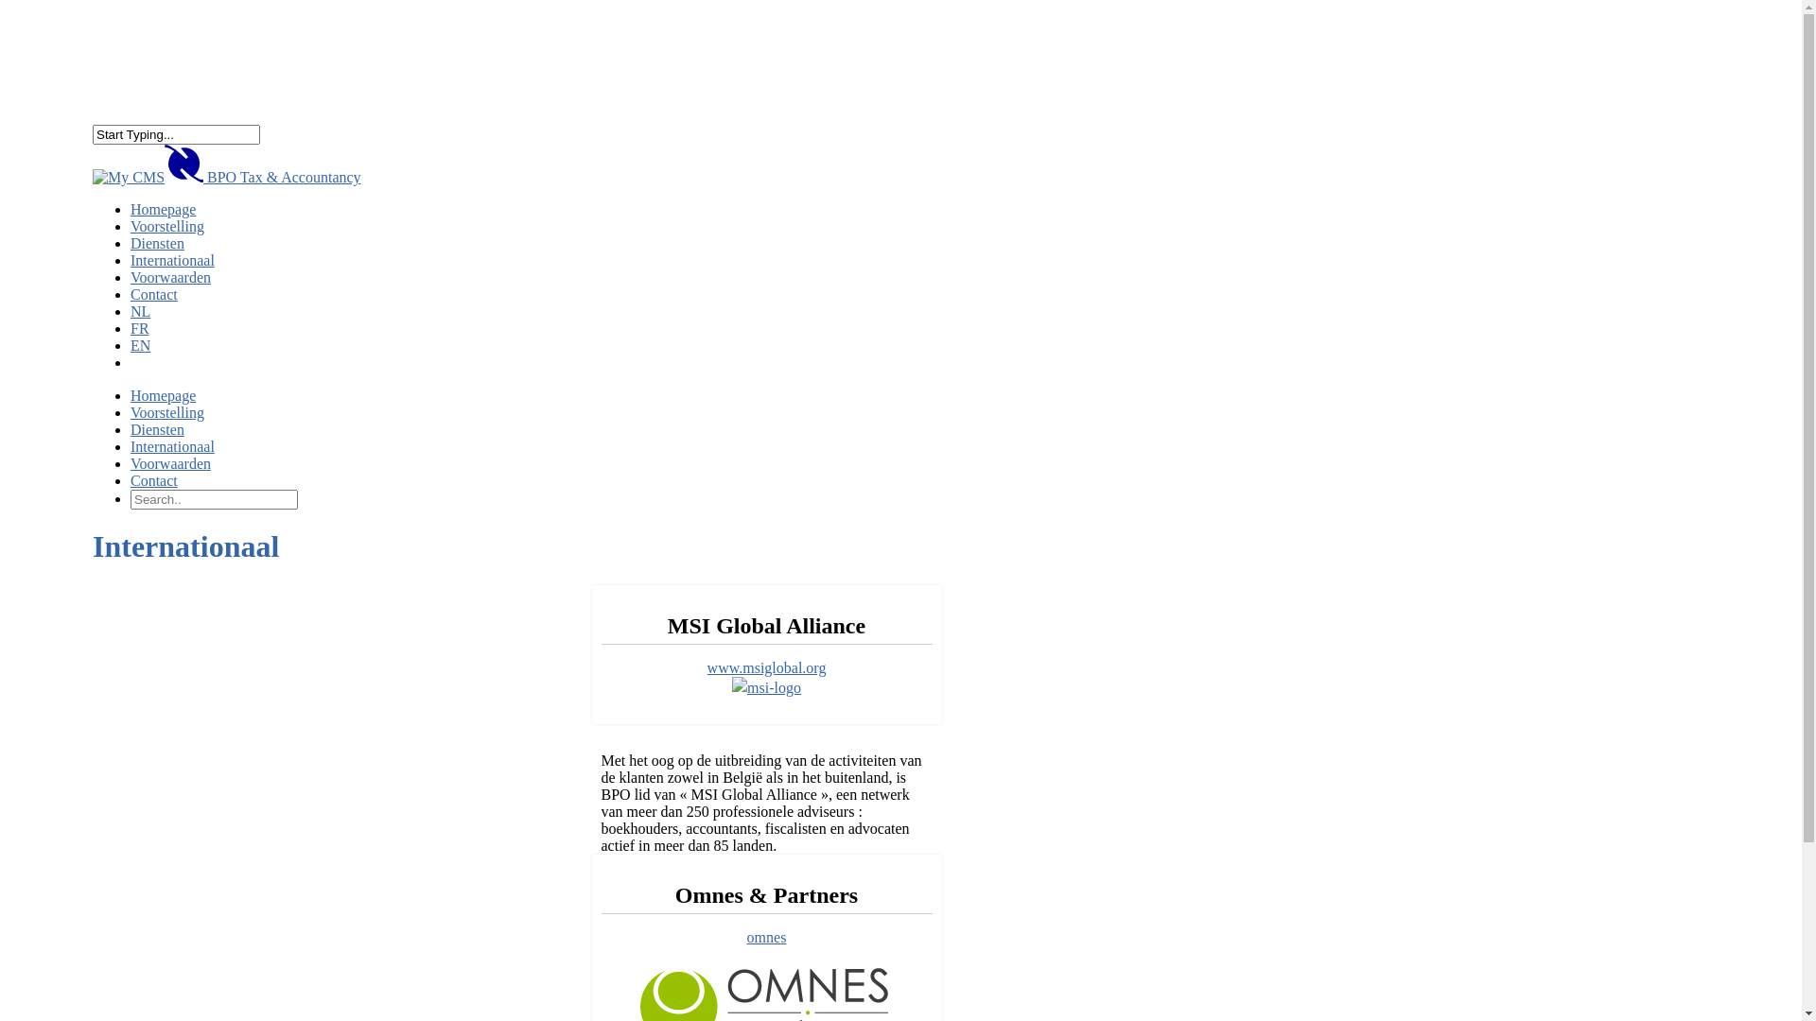  Describe the element at coordinates (157, 257) in the screenshot. I see `Diensten` at that location.